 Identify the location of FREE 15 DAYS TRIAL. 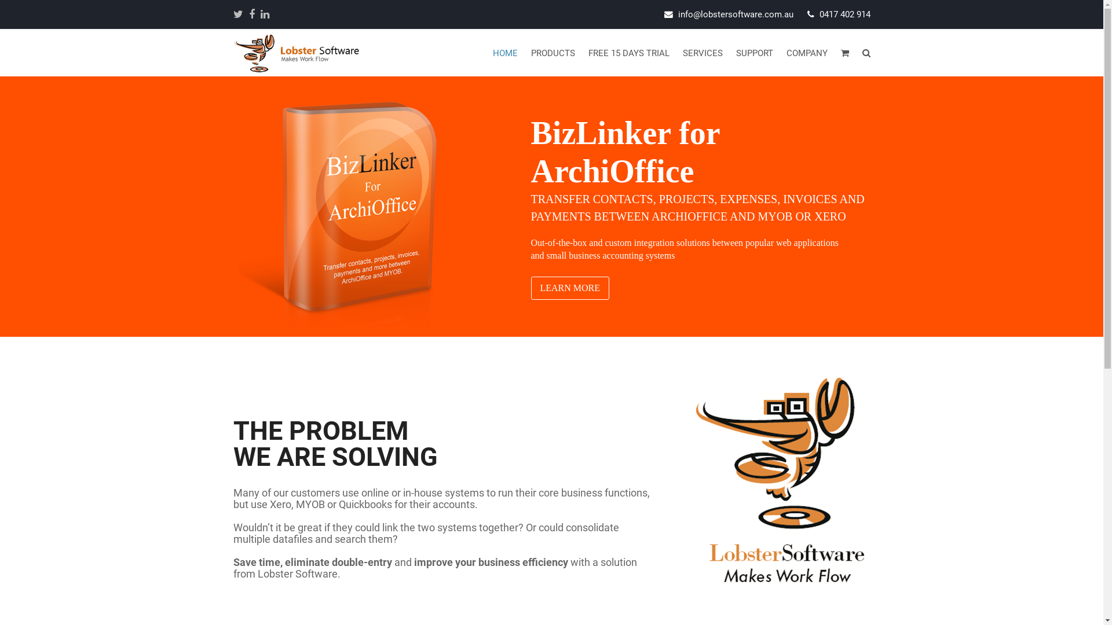
(629, 53).